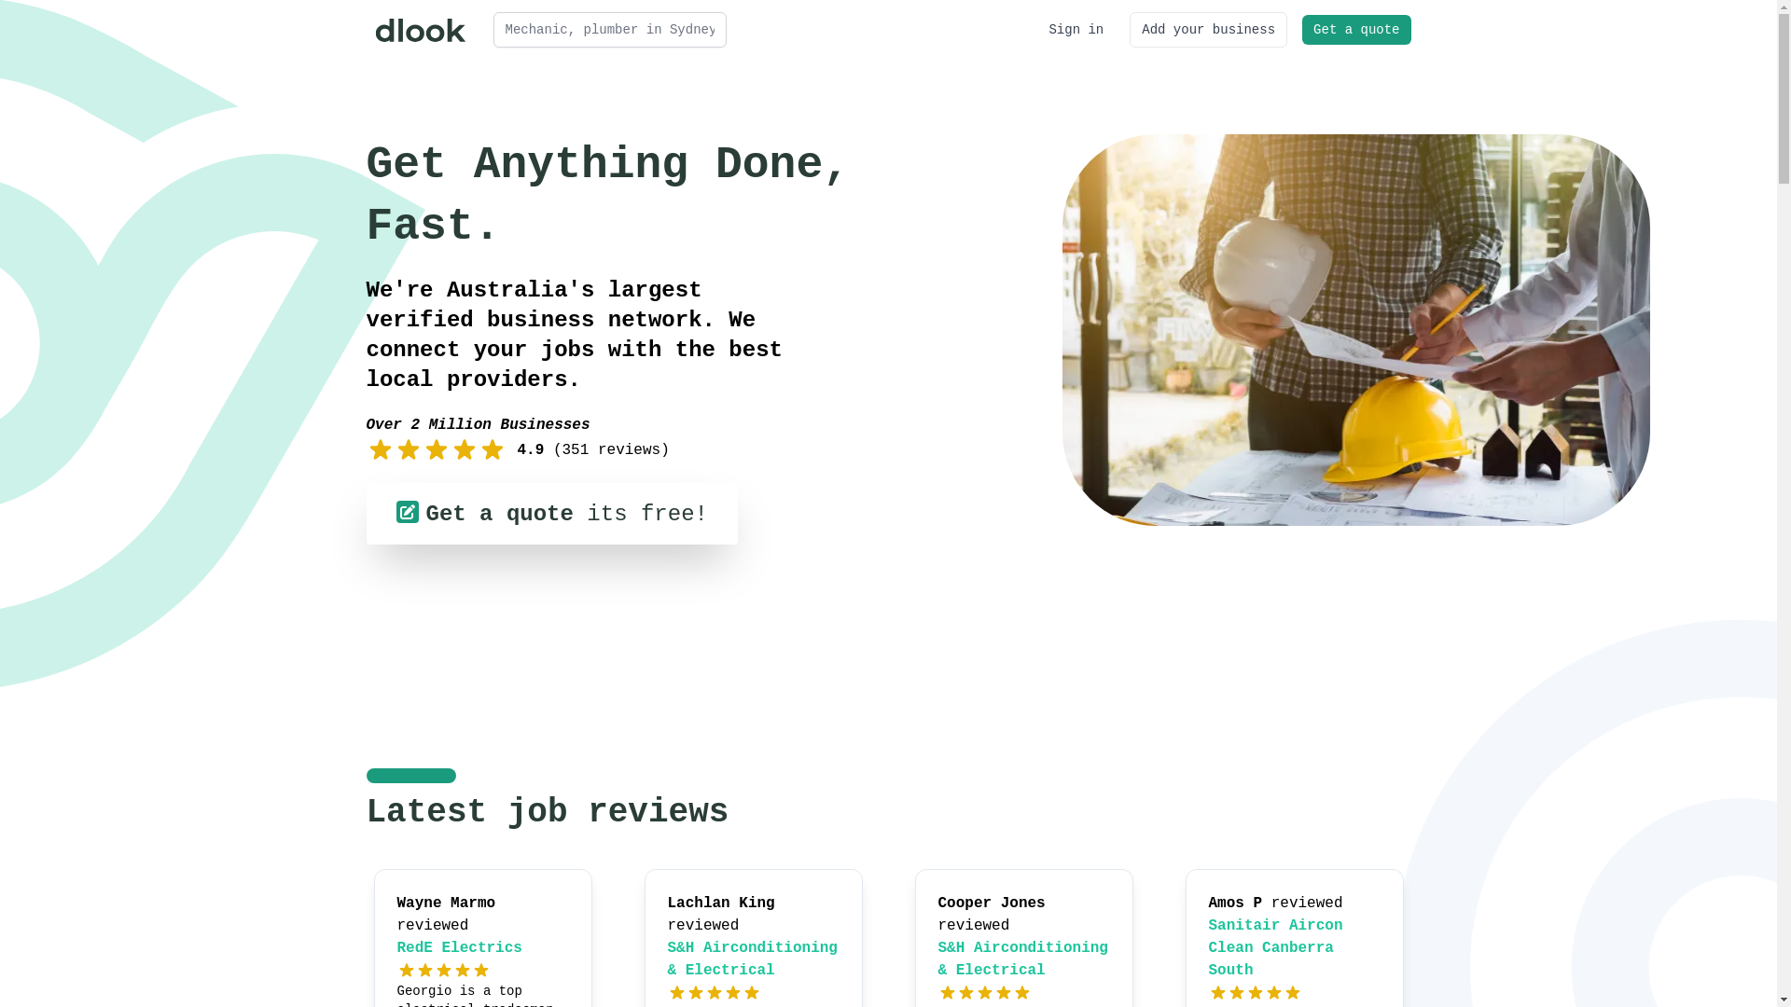 The height and width of the screenshot is (1007, 1791). I want to click on Sanitair Aircon Clean Canberra South, so click(1276, 948).